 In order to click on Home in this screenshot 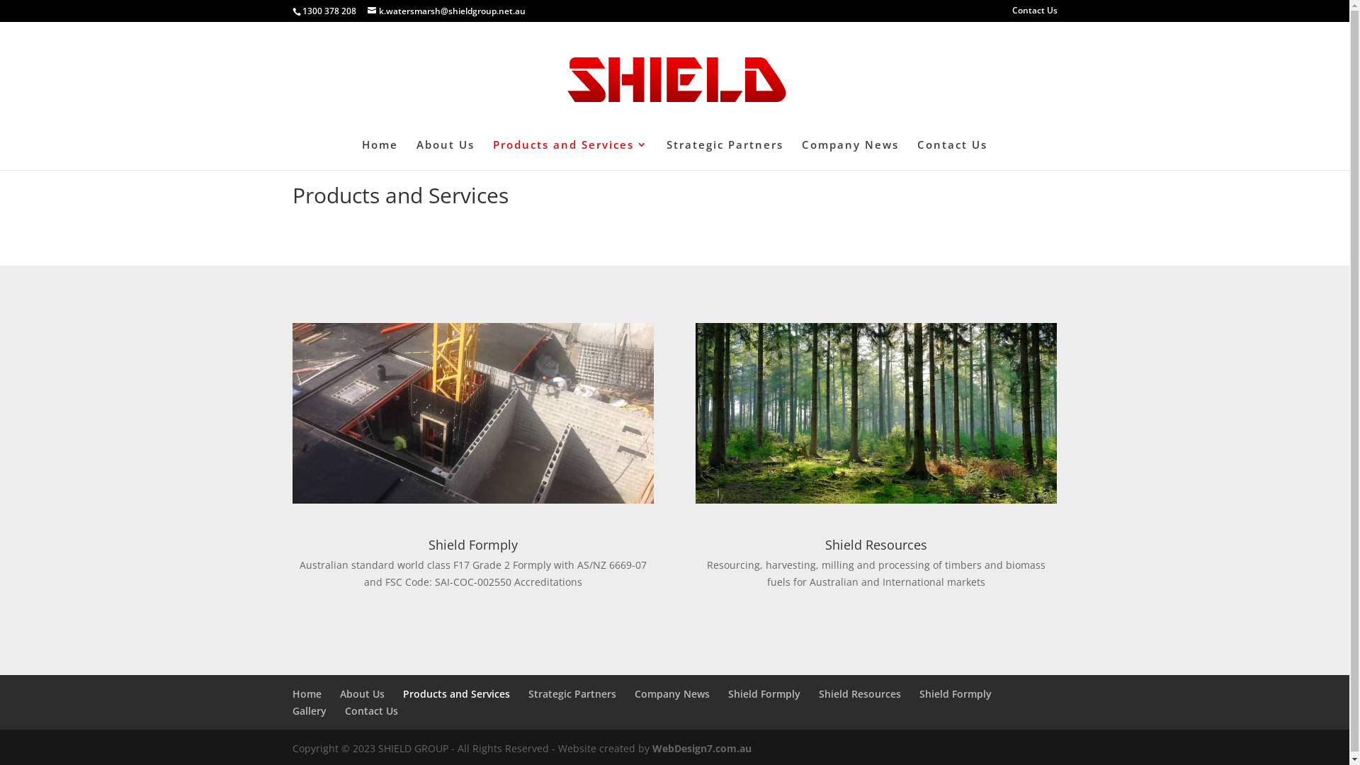, I will do `click(380, 154)`.